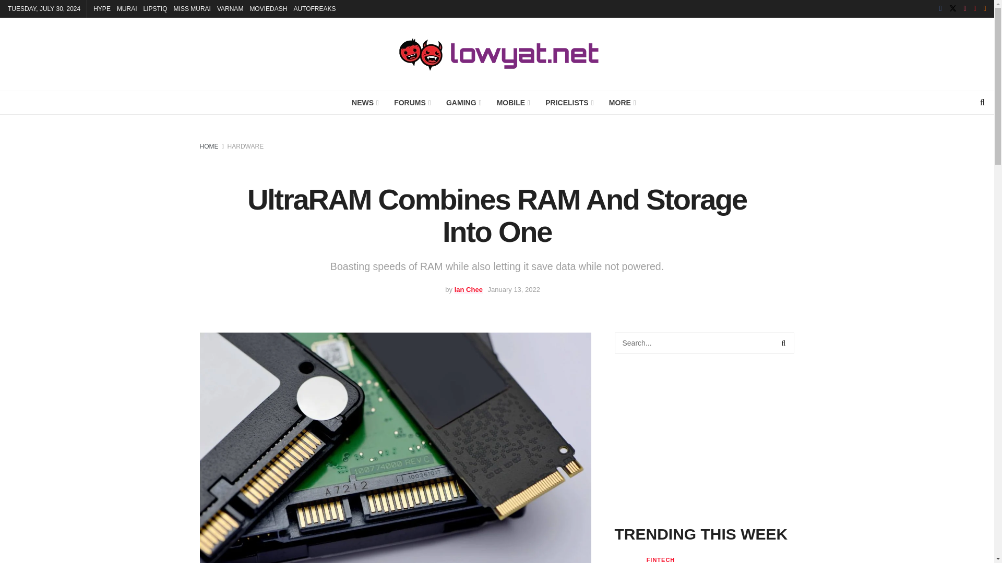 This screenshot has width=1002, height=563. I want to click on NEWS, so click(364, 102).